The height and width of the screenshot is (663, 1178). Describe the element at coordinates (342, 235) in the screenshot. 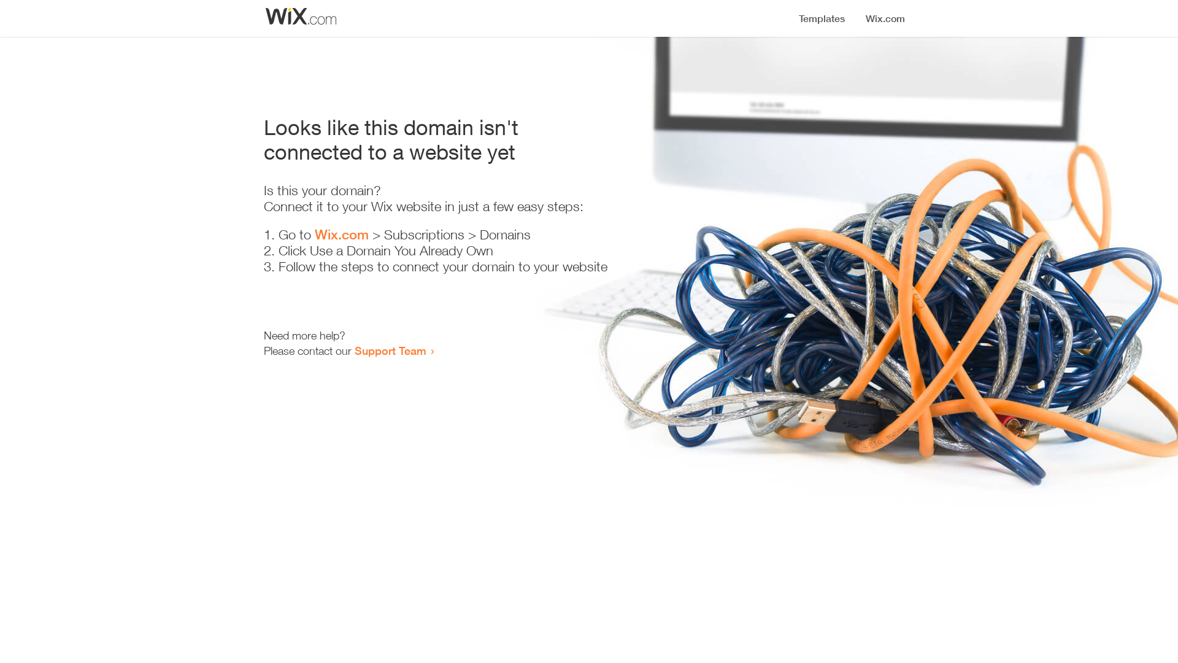

I see `Wix.com` at that location.